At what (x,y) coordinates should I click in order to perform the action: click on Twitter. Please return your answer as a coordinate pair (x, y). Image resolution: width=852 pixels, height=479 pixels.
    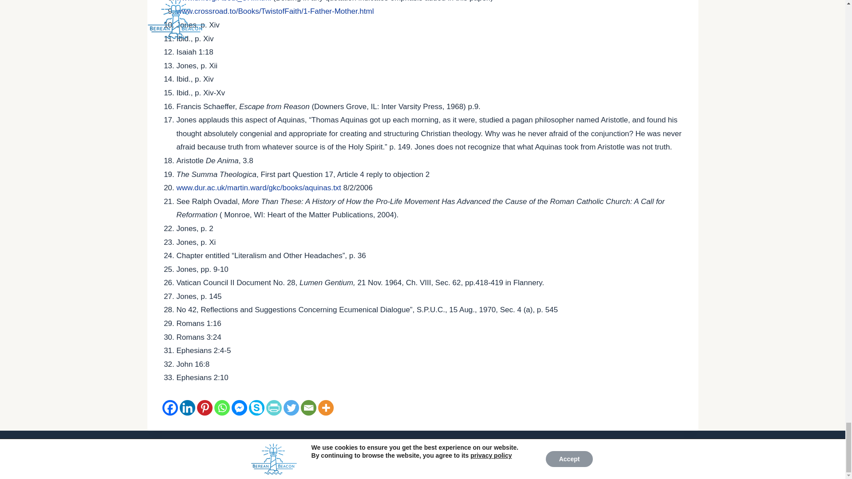
    Looking at the image, I should click on (291, 408).